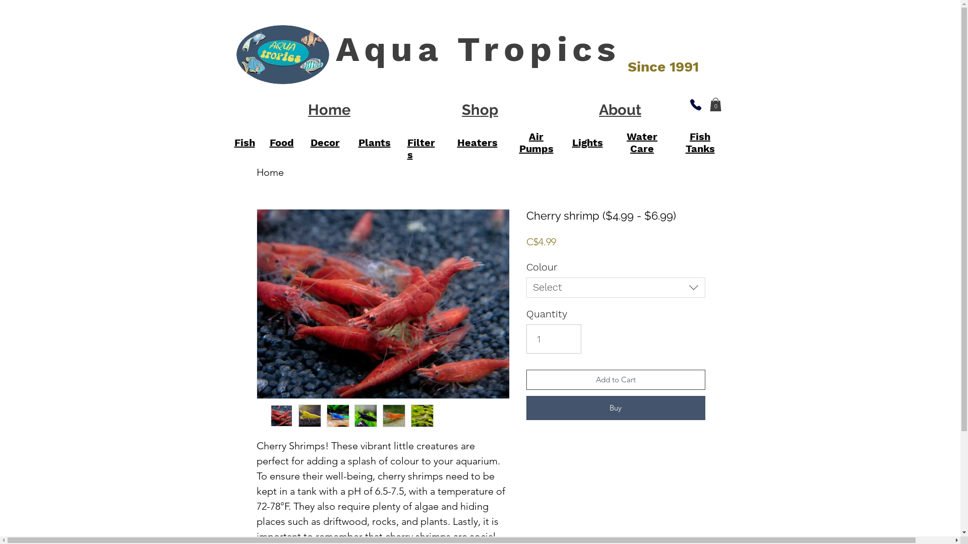 The width and height of the screenshot is (968, 544). What do you see at coordinates (480, 110) in the screenshot?
I see `Shop` at bounding box center [480, 110].